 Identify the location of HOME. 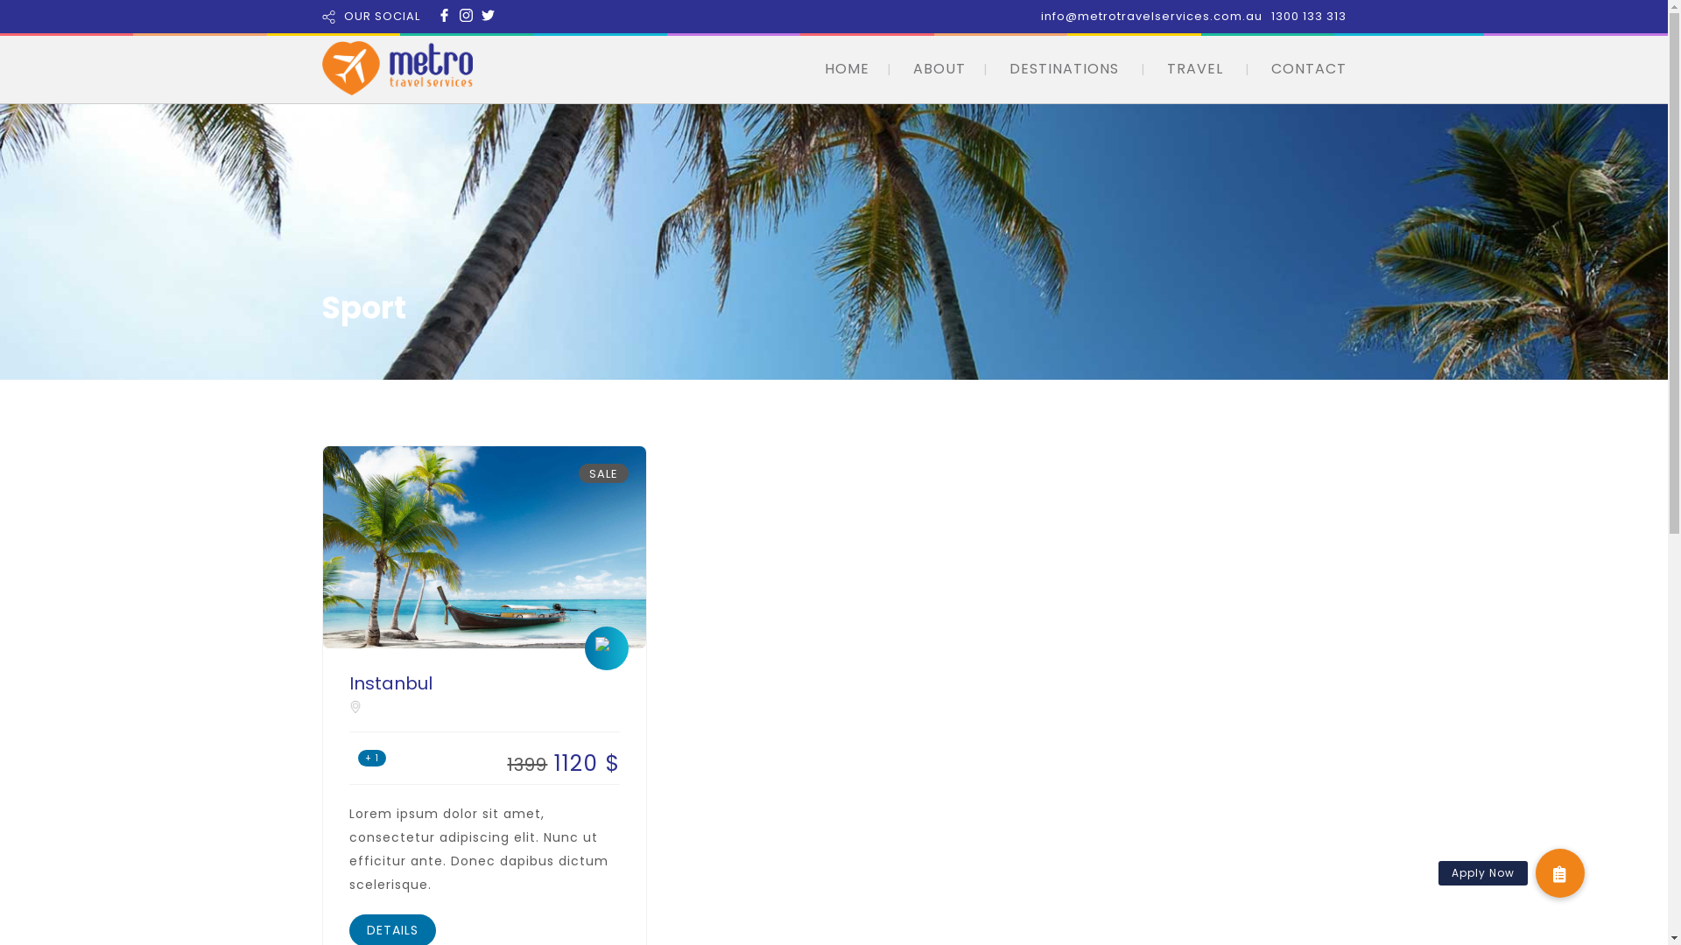
(848, 68).